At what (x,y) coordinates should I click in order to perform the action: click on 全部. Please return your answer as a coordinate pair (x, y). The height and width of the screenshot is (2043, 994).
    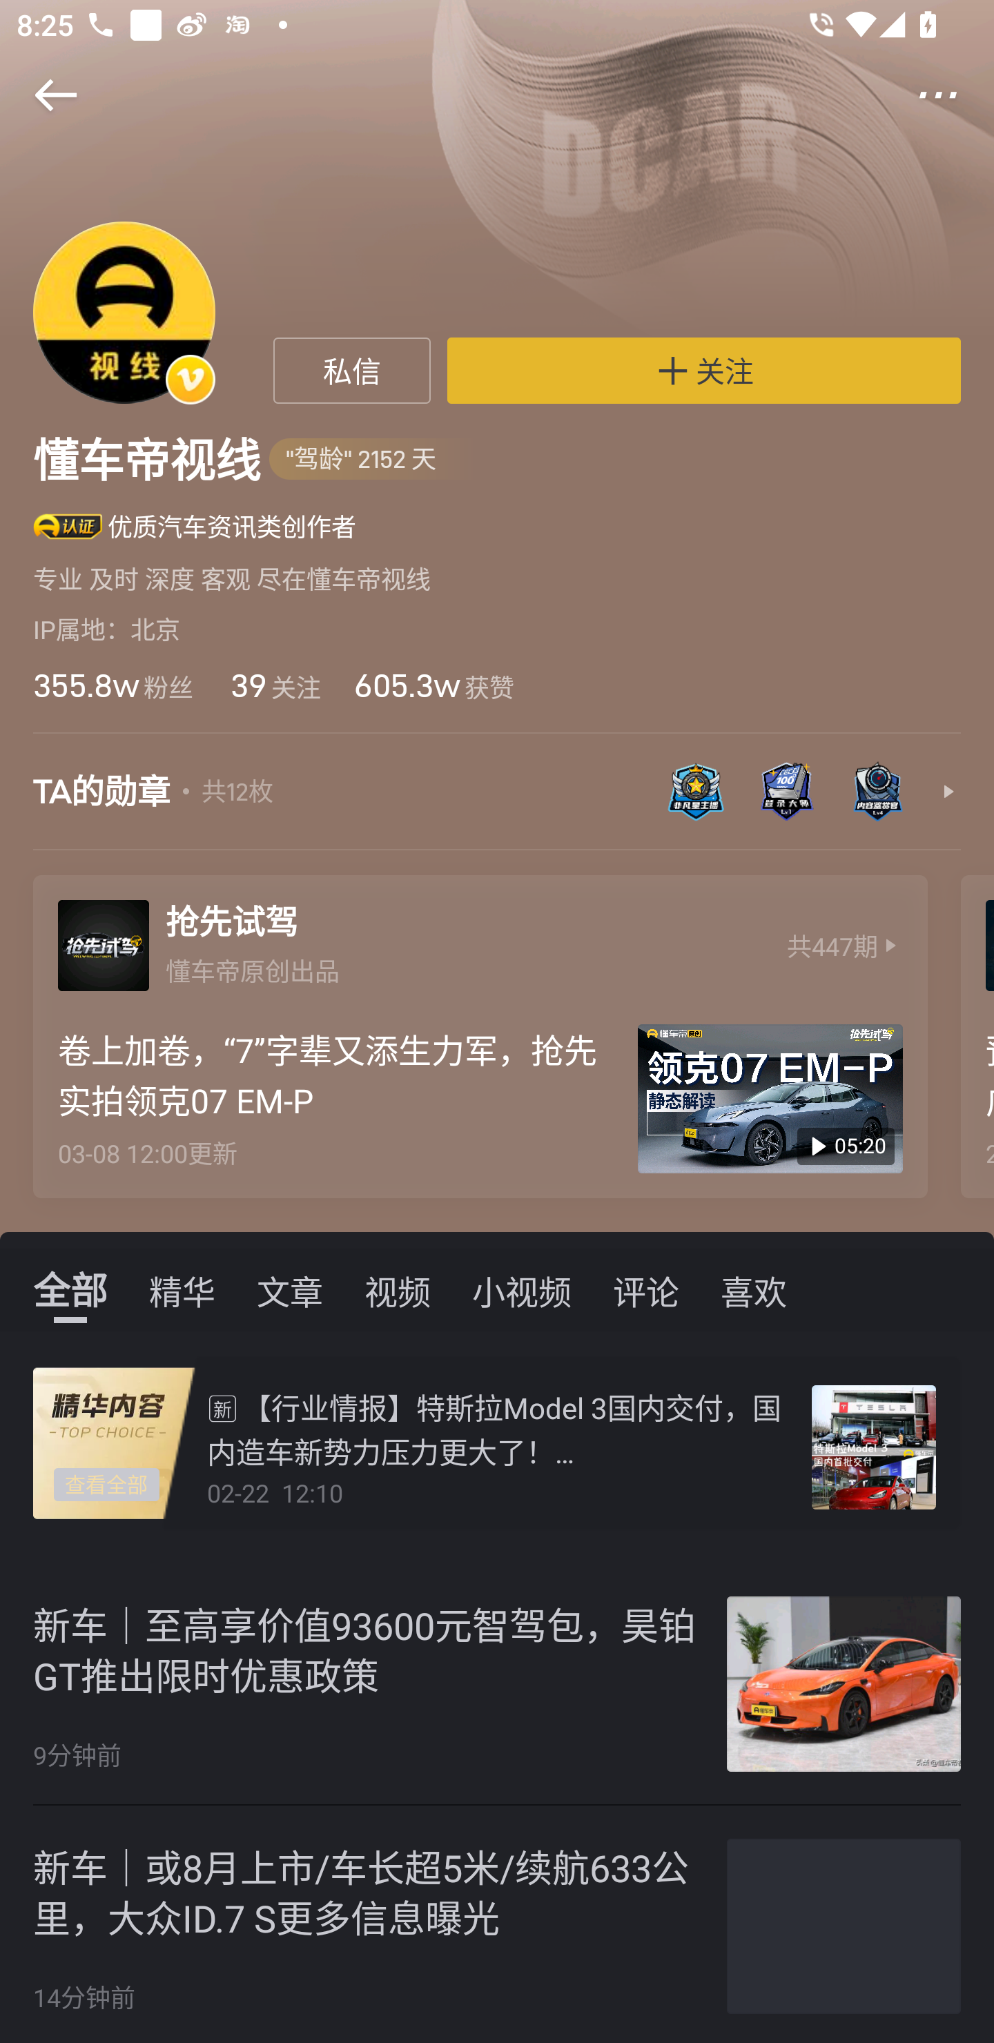
    Looking at the image, I should click on (70, 1289).